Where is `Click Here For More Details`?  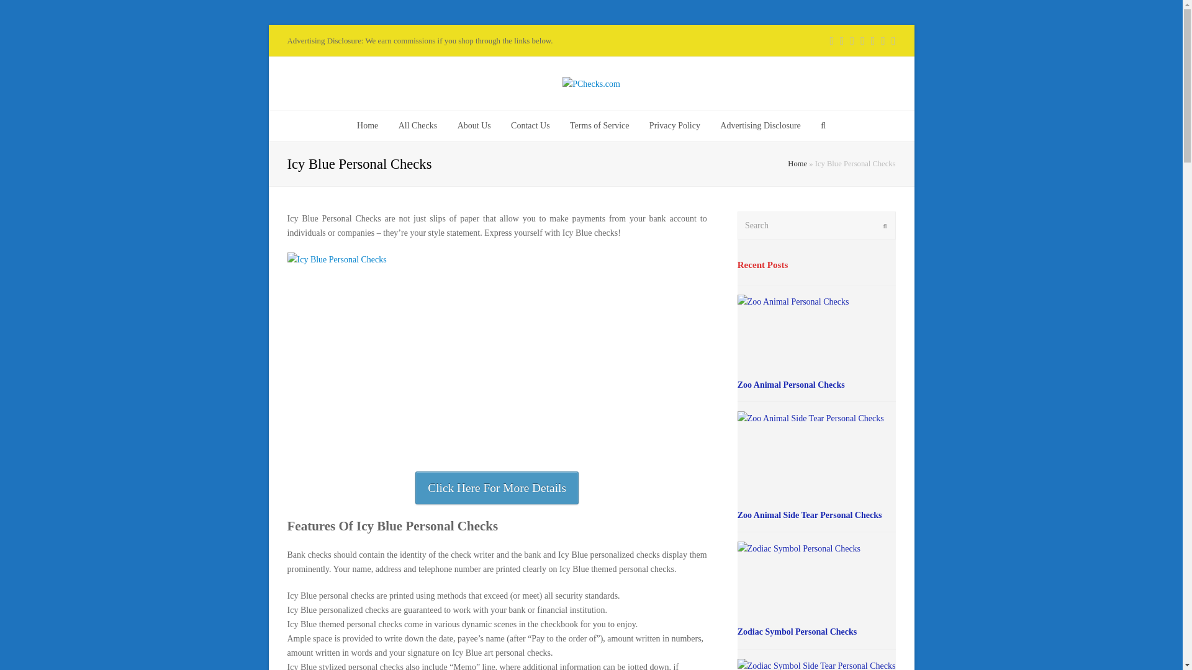 Click Here For More Details is located at coordinates (497, 488).